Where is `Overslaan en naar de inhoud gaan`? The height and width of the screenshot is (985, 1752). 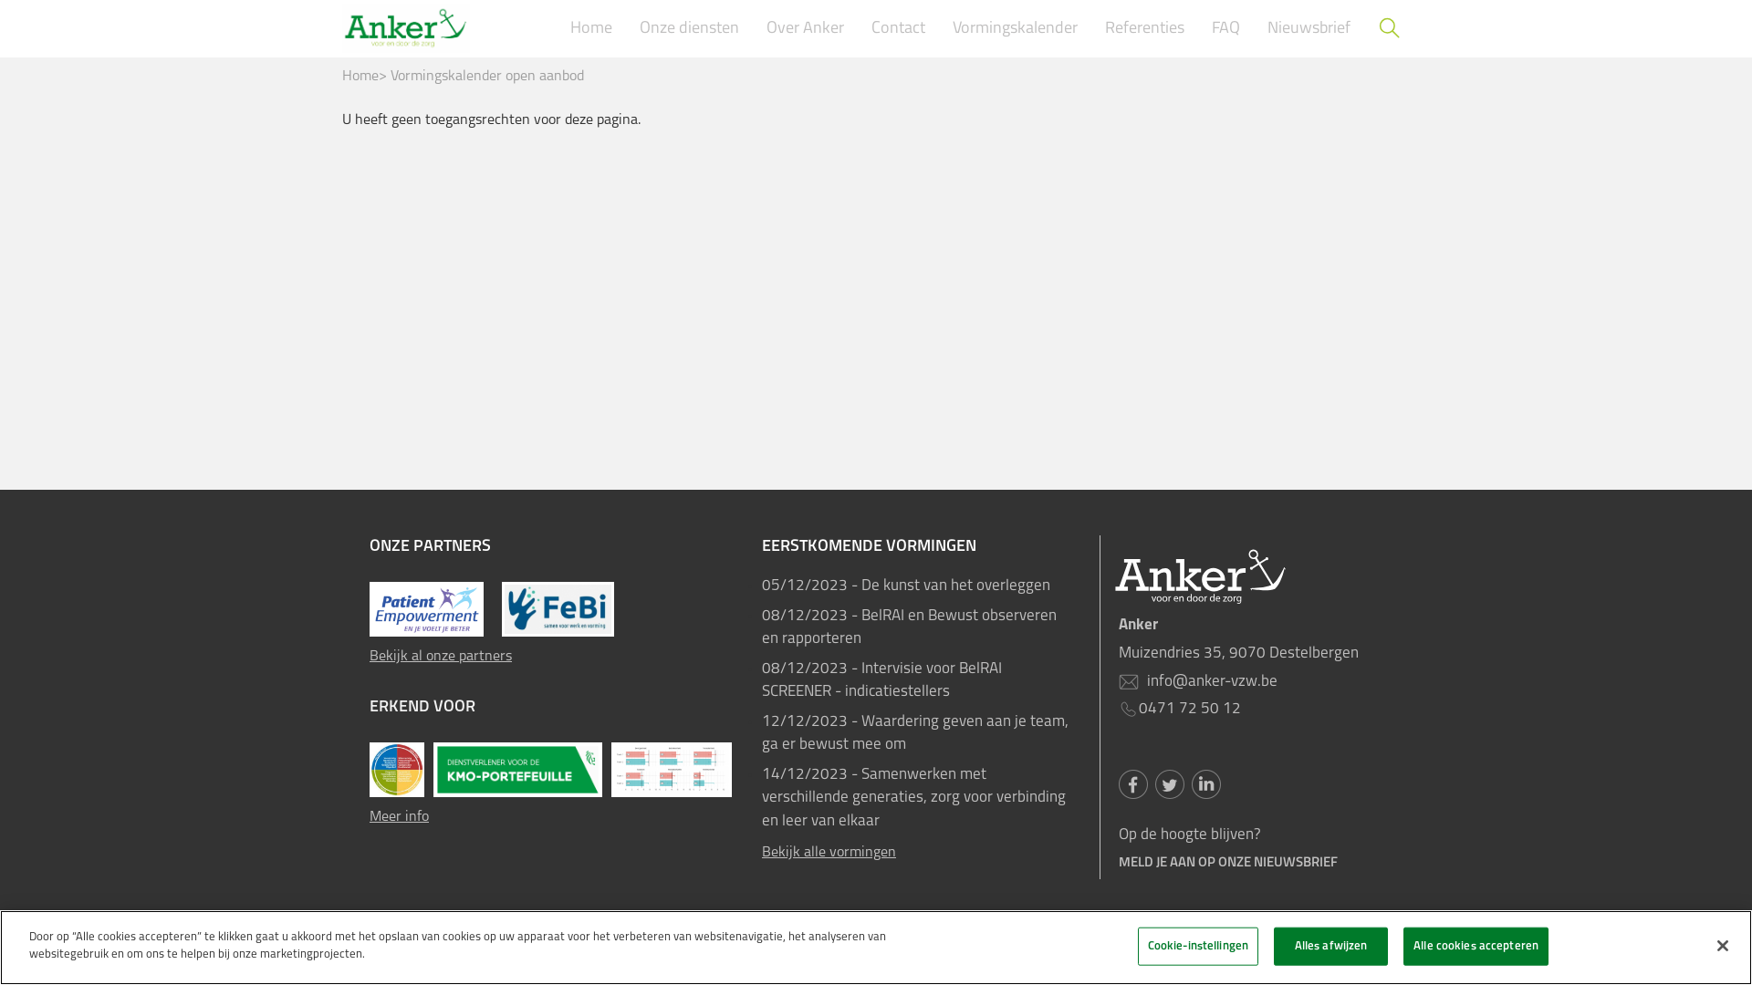 Overslaan en naar de inhoud gaan is located at coordinates (0, 0).